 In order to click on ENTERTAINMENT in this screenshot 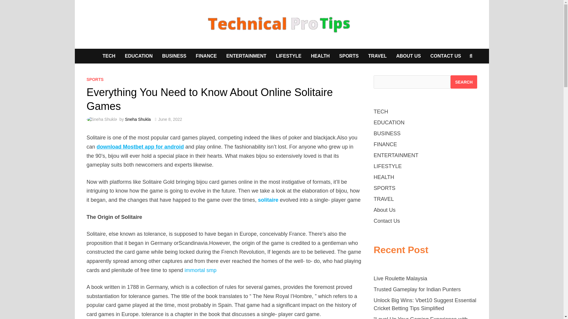, I will do `click(246, 56)`.